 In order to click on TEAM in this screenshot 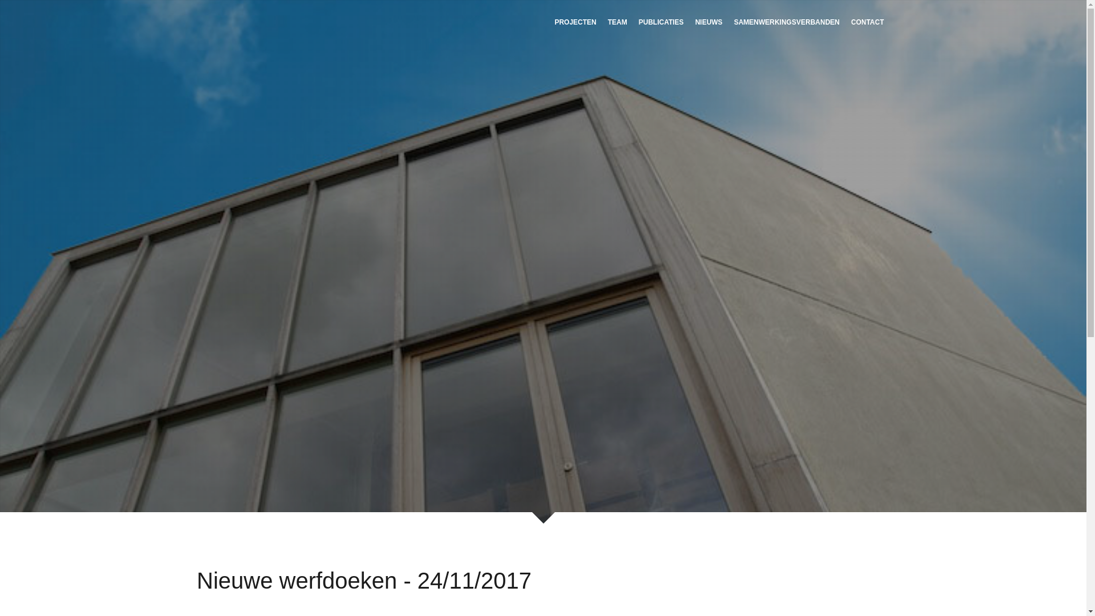, I will do `click(618, 22)`.